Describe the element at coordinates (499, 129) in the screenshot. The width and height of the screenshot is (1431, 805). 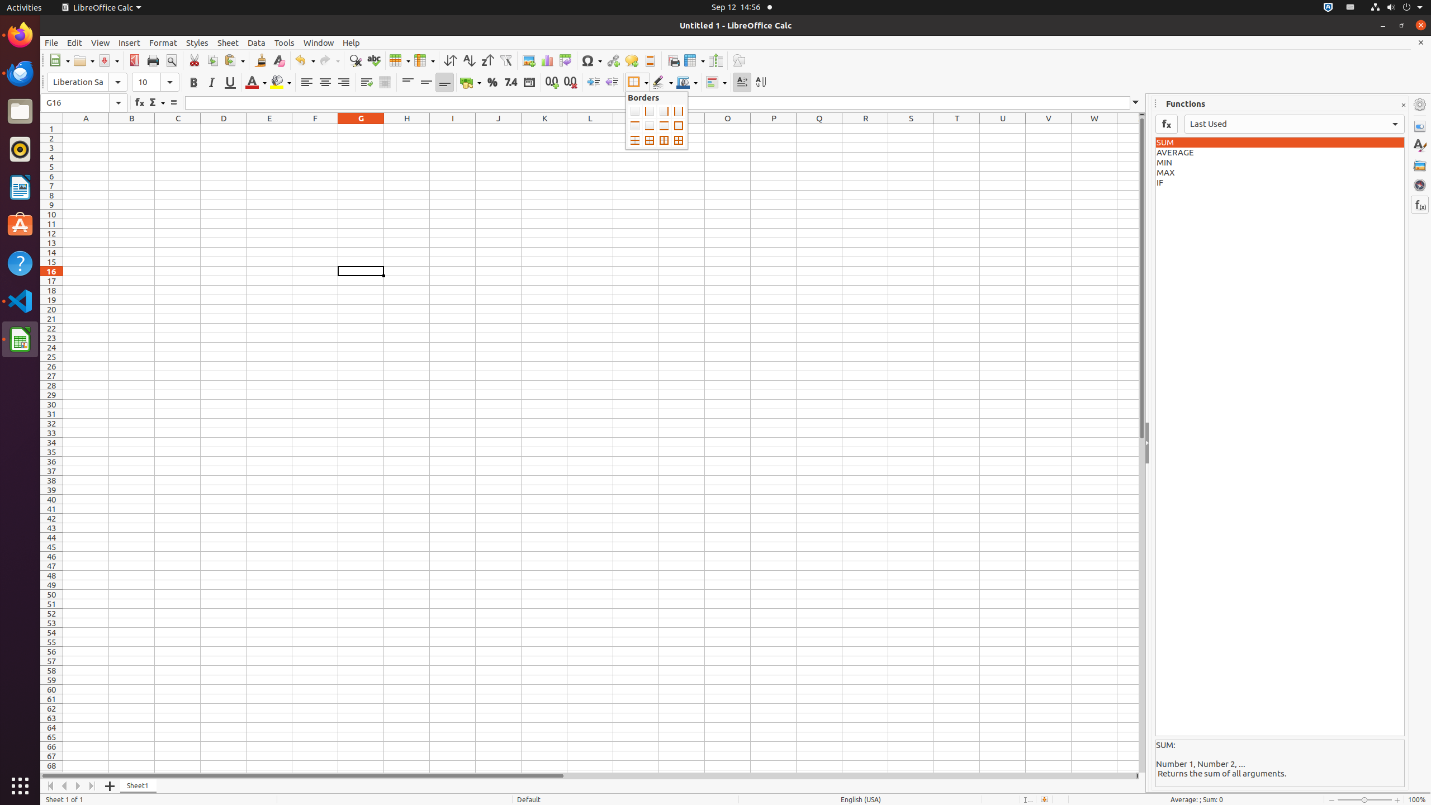
I see `J1` at that location.